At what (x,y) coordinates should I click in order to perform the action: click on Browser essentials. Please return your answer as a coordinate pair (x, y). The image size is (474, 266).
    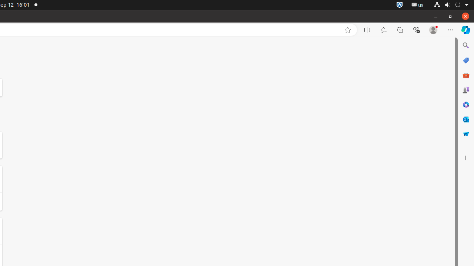
    Looking at the image, I should click on (416, 30).